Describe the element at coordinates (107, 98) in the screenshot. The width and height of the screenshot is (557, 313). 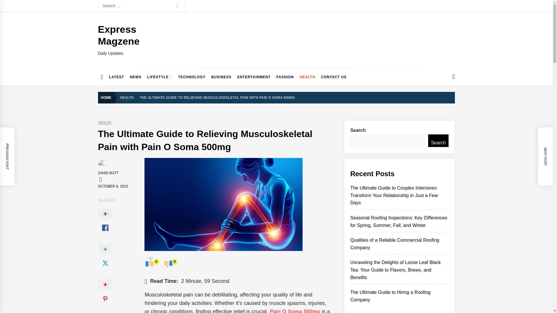
I see `HOME` at that location.